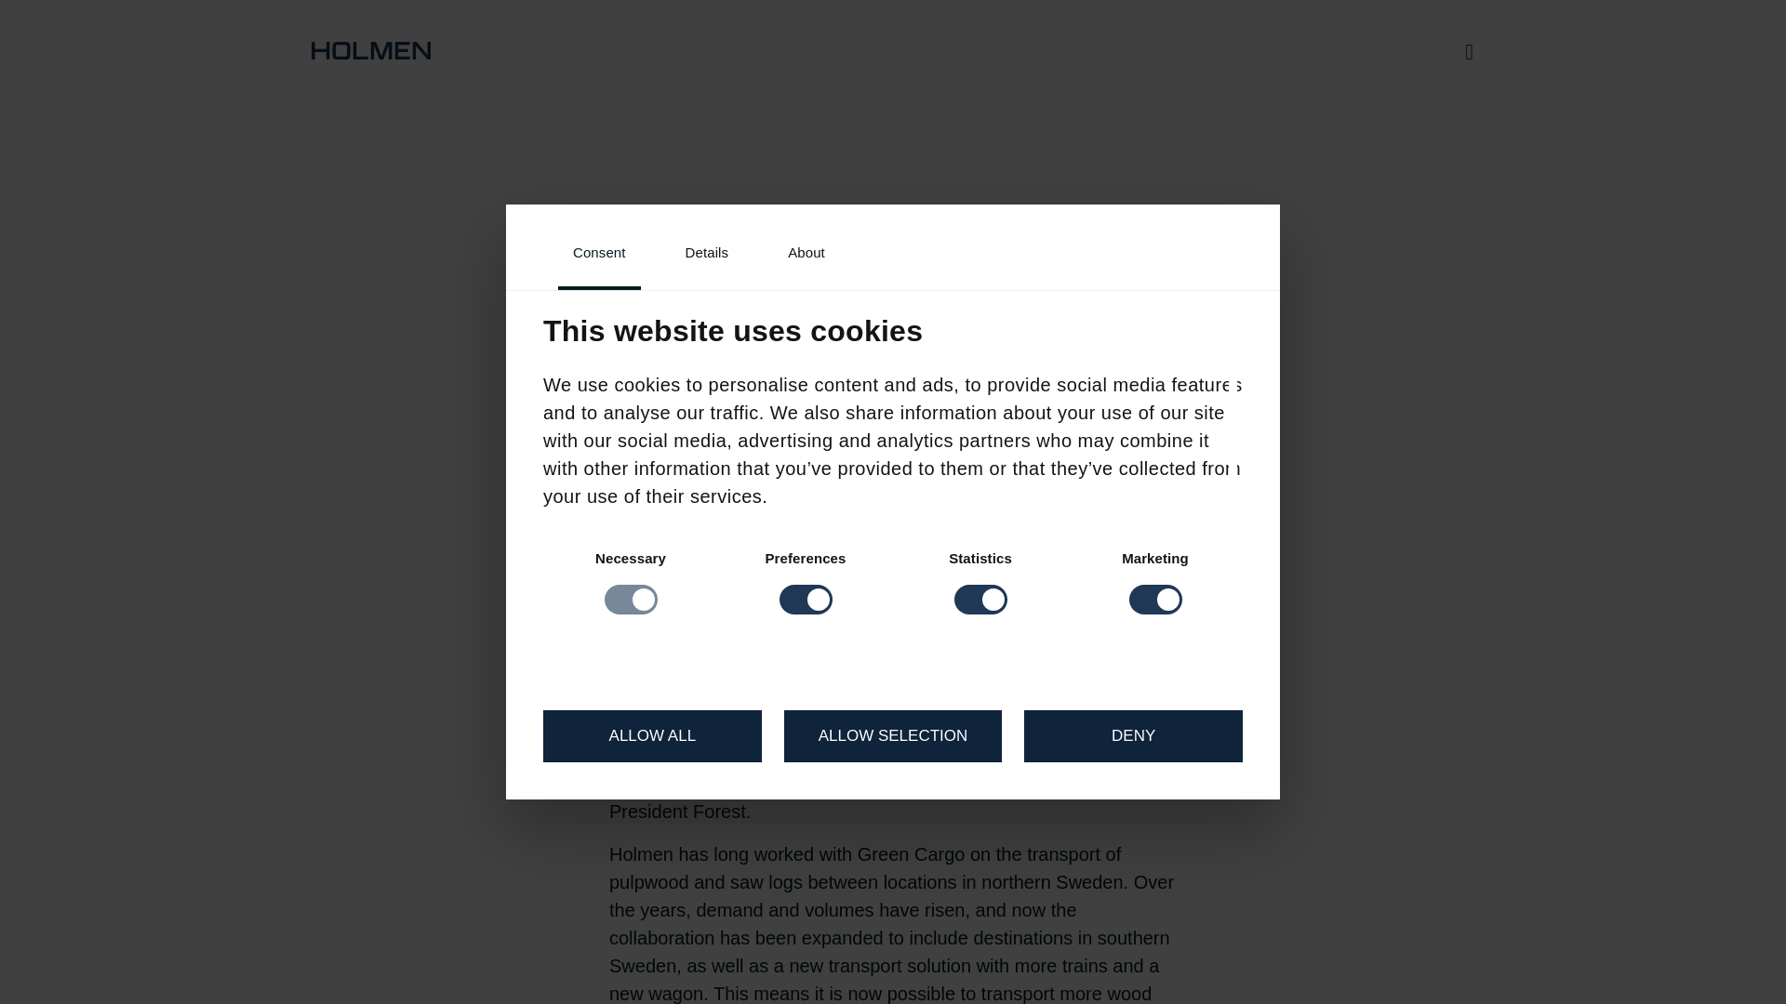 Image resolution: width=1786 pixels, height=1004 pixels. Describe the element at coordinates (599, 255) in the screenshot. I see `Consent` at that location.